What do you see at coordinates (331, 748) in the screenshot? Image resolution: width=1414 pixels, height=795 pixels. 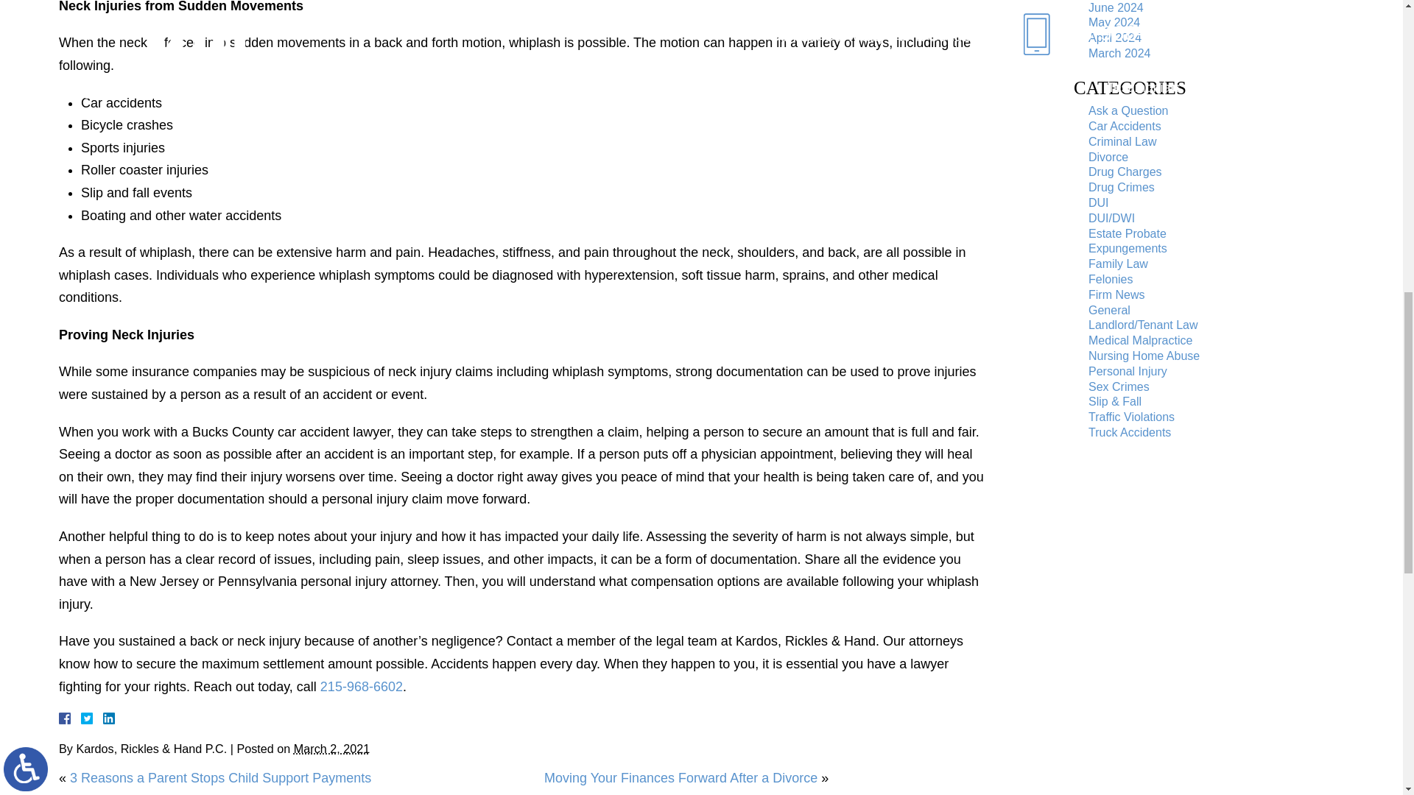 I see `2021-03-02T03:00:47-0800` at bounding box center [331, 748].